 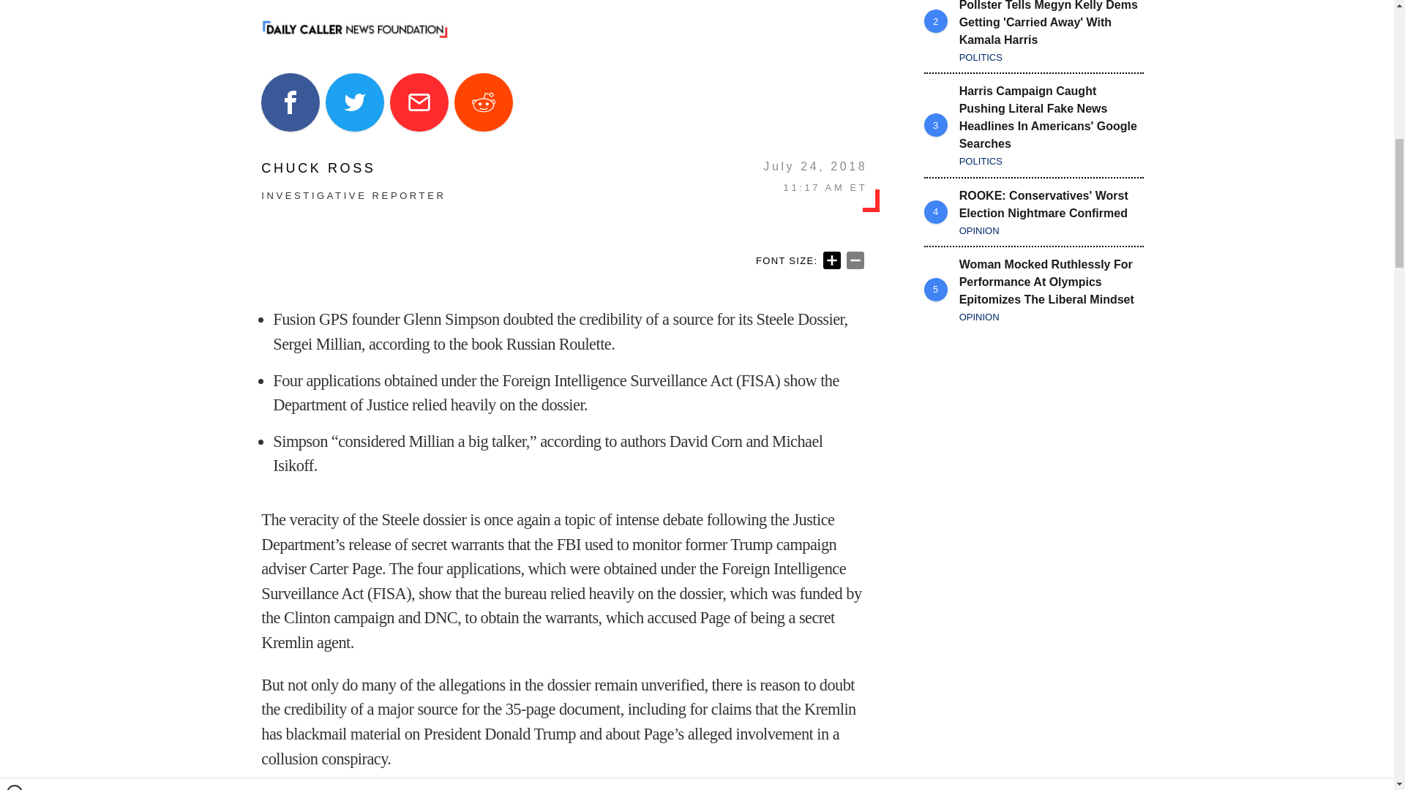 I want to click on CHUCK ROSS, so click(x=353, y=168).